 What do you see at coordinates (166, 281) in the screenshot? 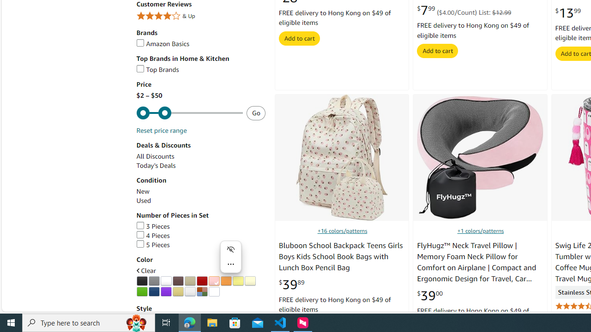
I see `AutomationID: p_n_feature_twenty_browse-bin/3254100011` at bounding box center [166, 281].